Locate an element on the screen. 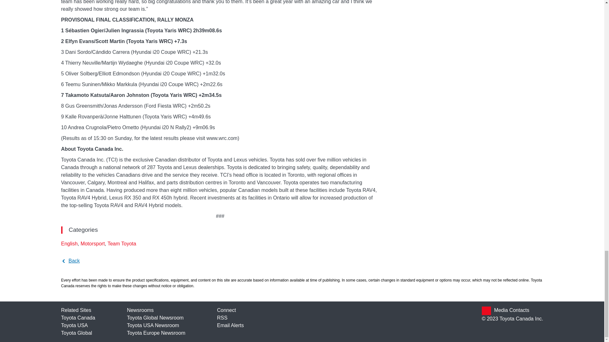 This screenshot has width=609, height=342. Toyota Canada is located at coordinates (78, 317).